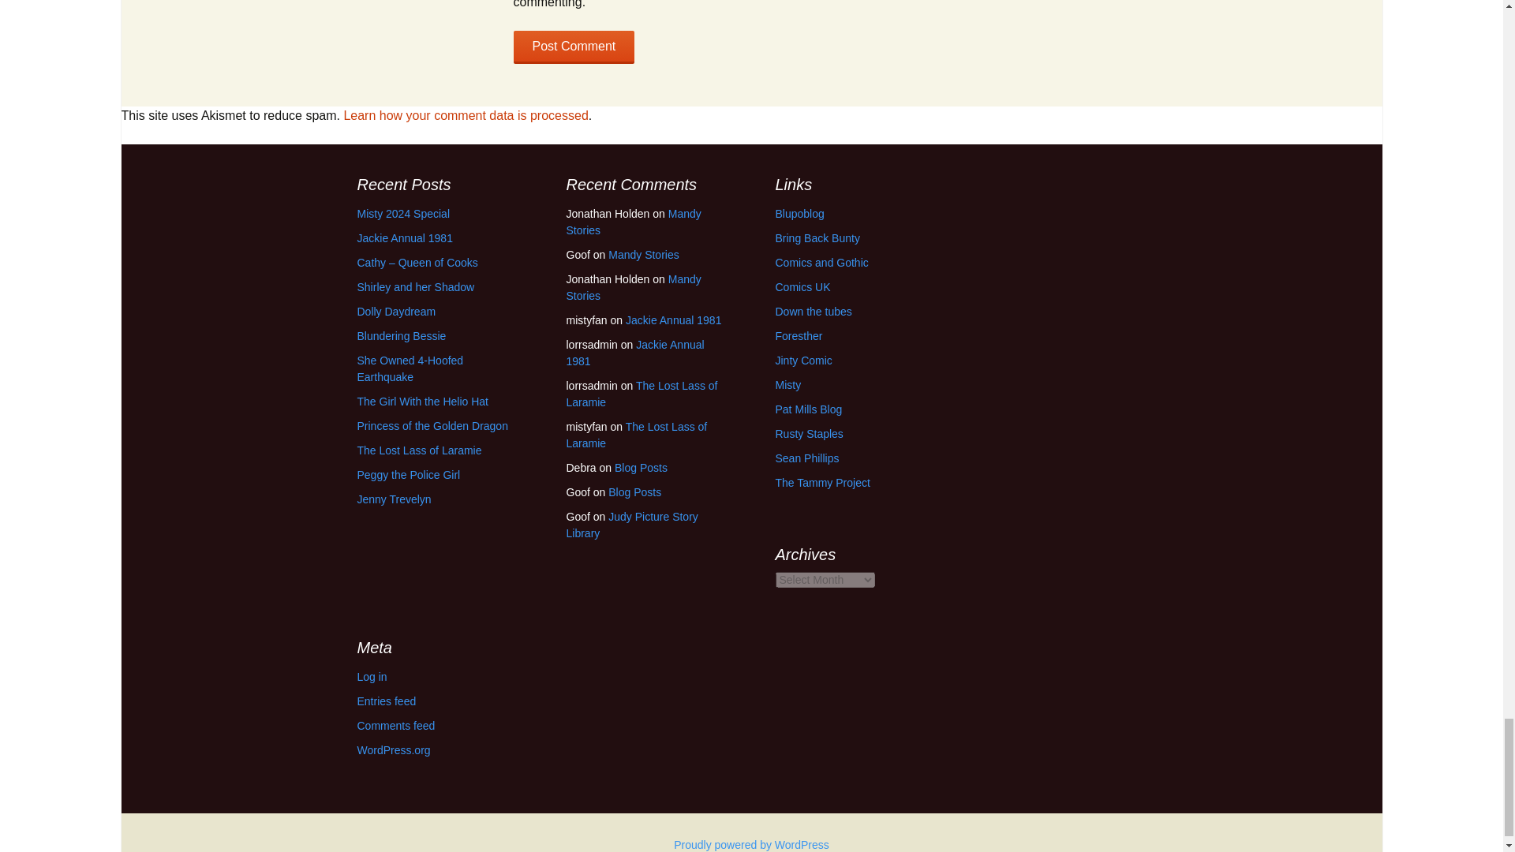 The width and height of the screenshot is (1515, 852). What do you see at coordinates (787, 384) in the screenshot?
I see `A site dedicated to IPC comic Misty` at bounding box center [787, 384].